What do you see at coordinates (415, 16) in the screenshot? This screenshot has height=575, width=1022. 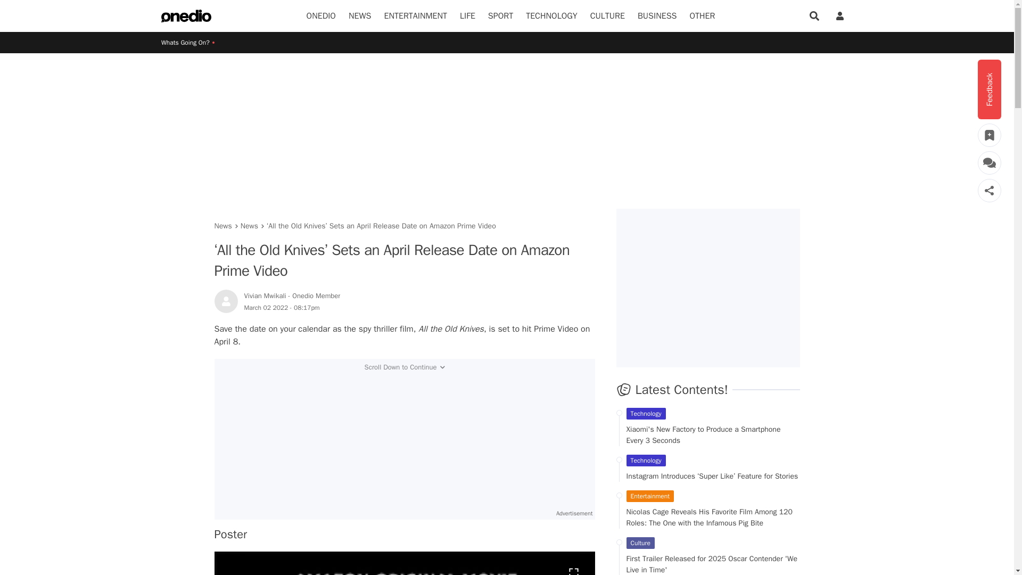 I see `Entertainment` at bounding box center [415, 16].